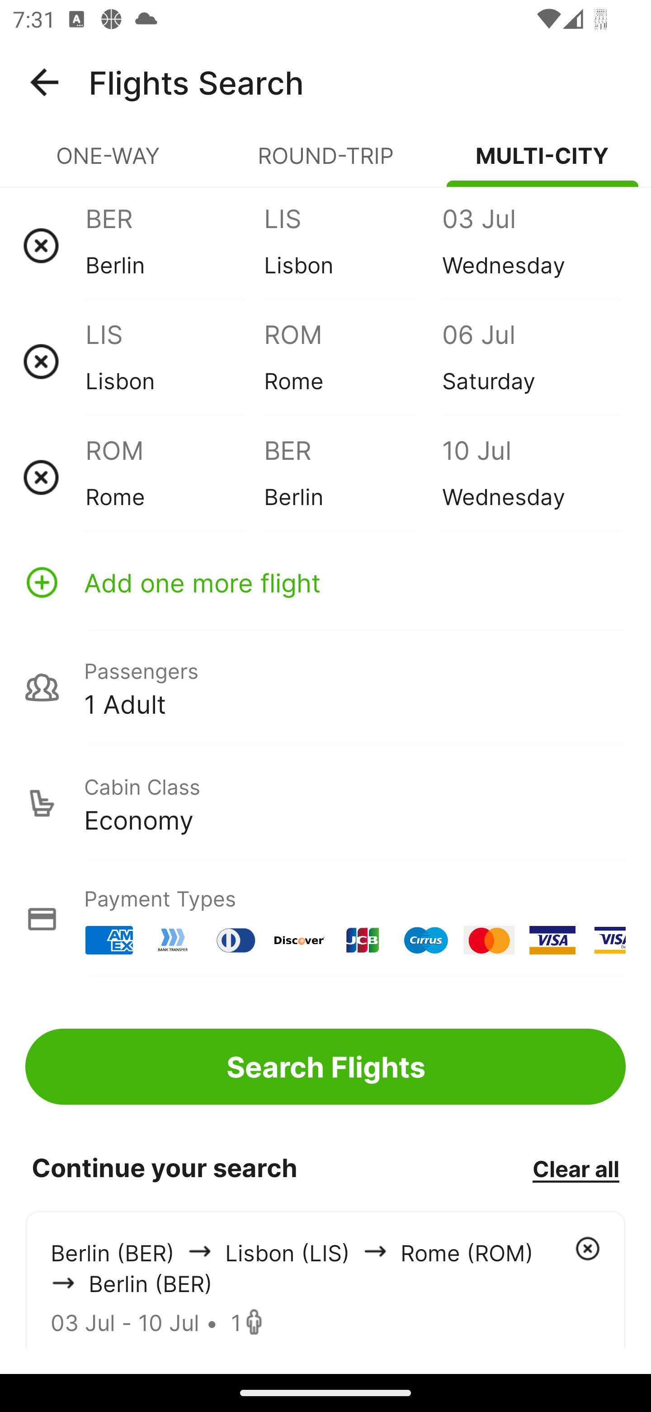  What do you see at coordinates (325, 919) in the screenshot?
I see `Payment Types` at bounding box center [325, 919].